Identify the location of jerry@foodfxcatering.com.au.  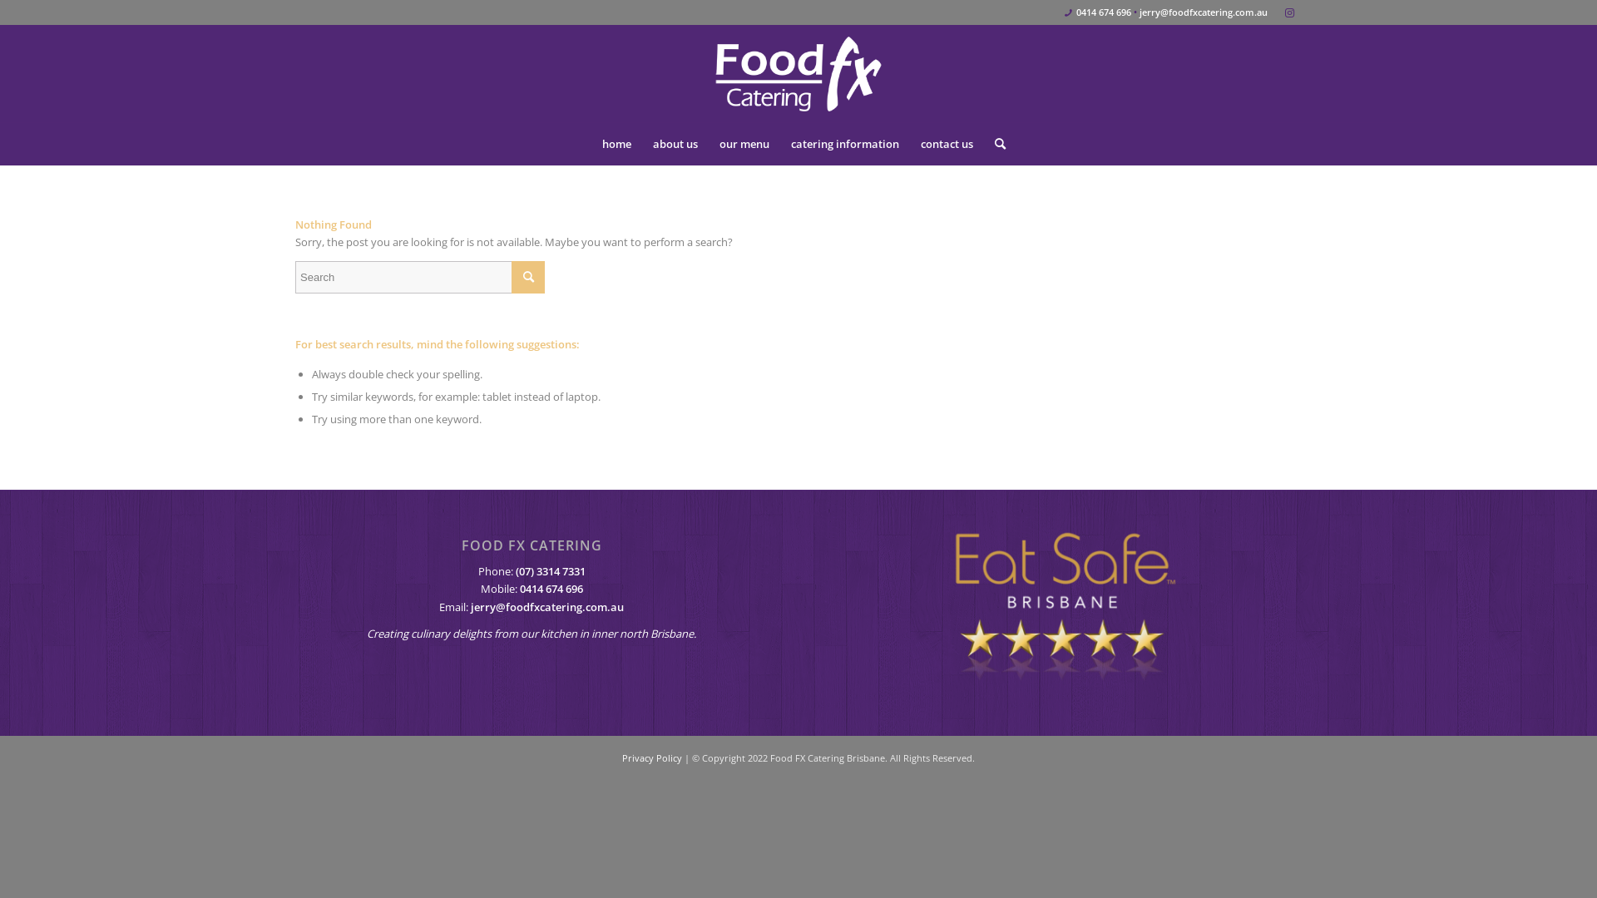
(547, 607).